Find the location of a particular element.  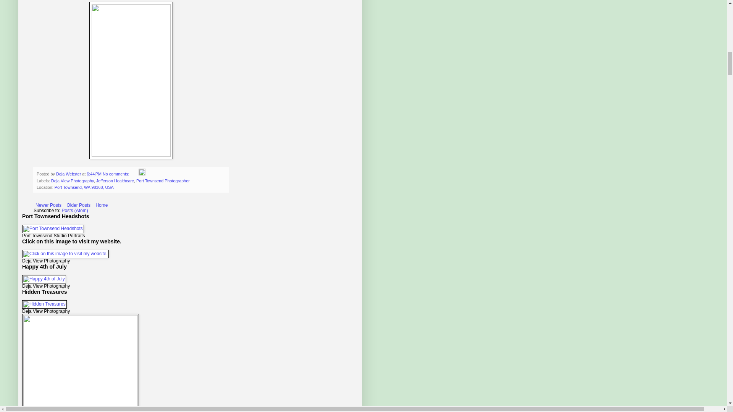

Port Townsend, WA 98368, USA is located at coordinates (84, 187).